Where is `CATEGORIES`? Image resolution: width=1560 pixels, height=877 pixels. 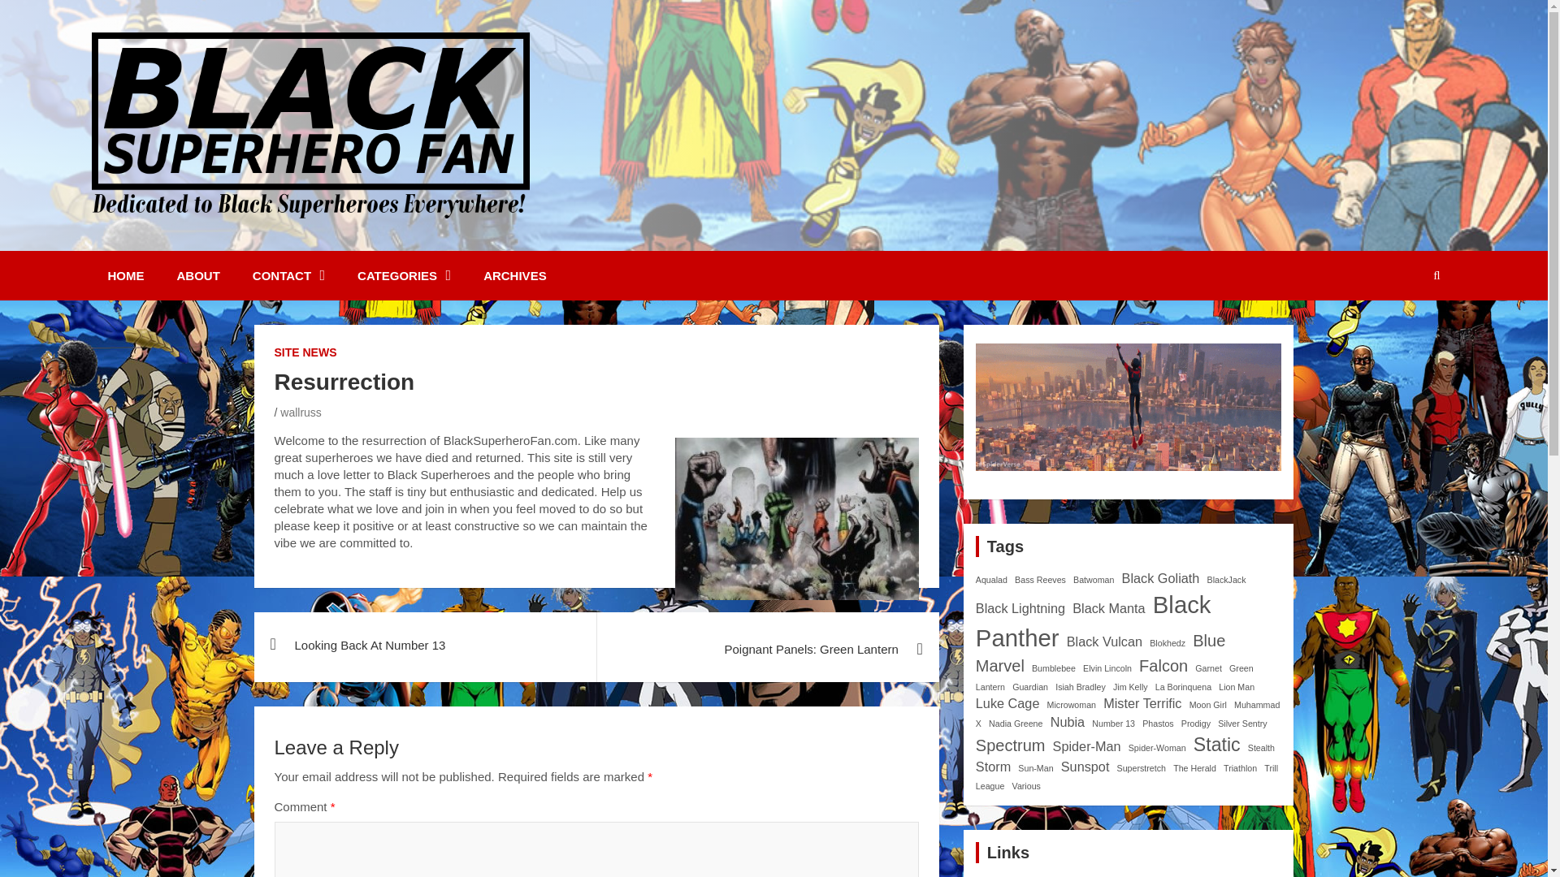
CATEGORIES is located at coordinates (404, 275).